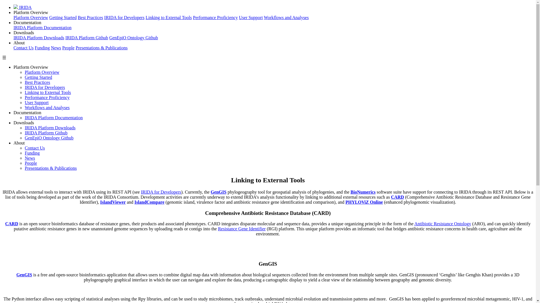 The image size is (540, 303). I want to click on Downloads, so click(24, 33).